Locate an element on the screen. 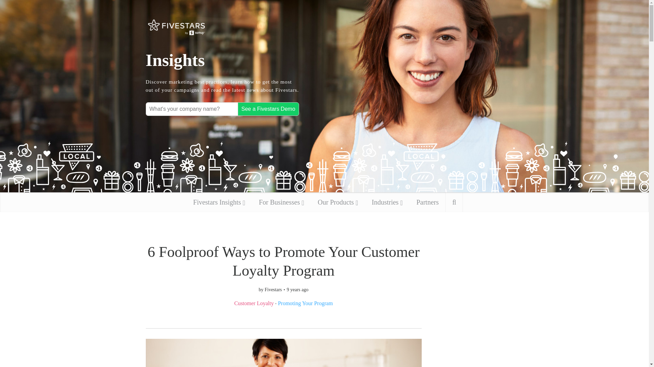 This screenshot has width=654, height=367. Insights is located at coordinates (222, 60).